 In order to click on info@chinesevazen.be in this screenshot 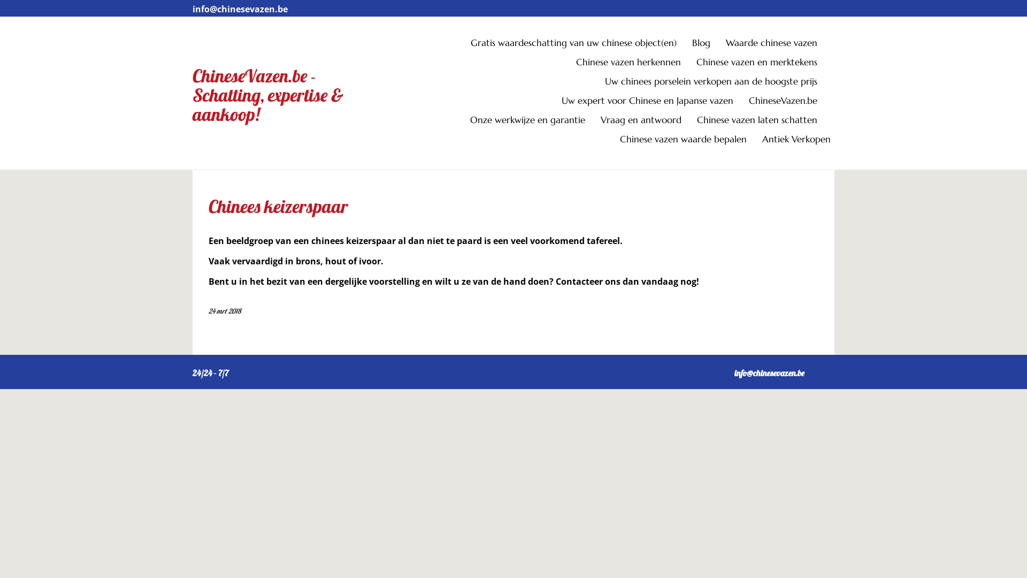, I will do `click(240, 9)`.